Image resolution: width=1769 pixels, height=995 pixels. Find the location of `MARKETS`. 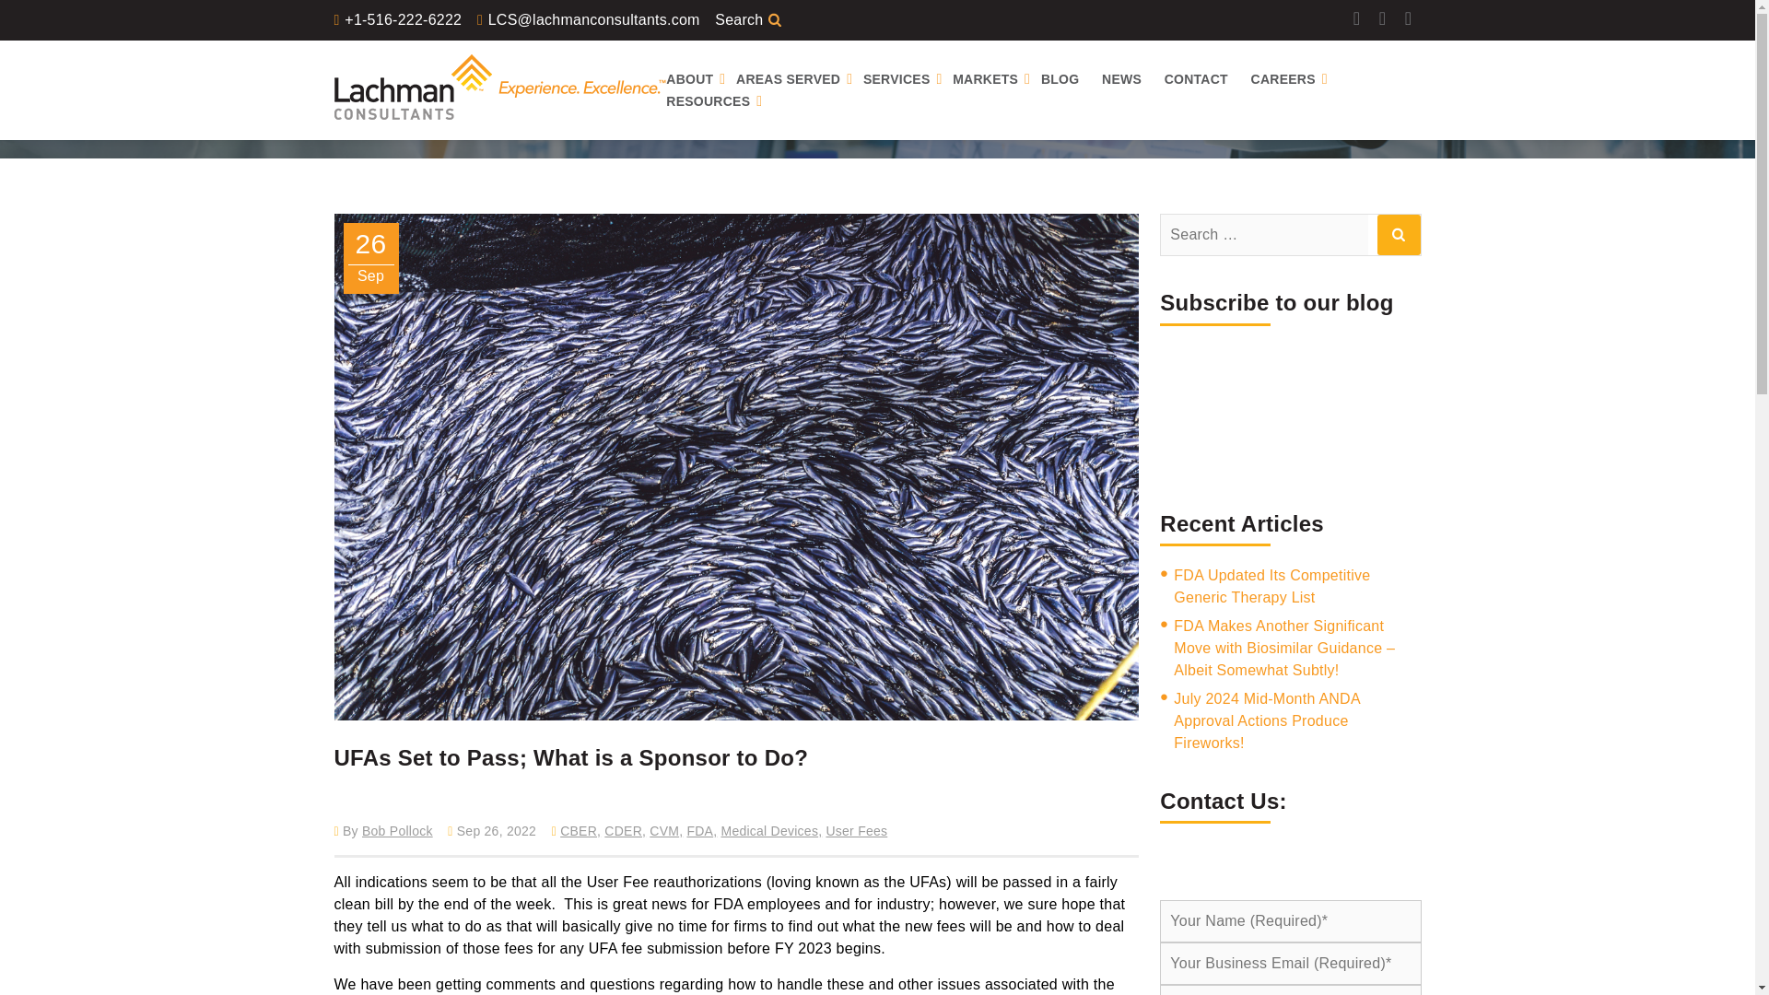

MARKETS is located at coordinates (995, 79).